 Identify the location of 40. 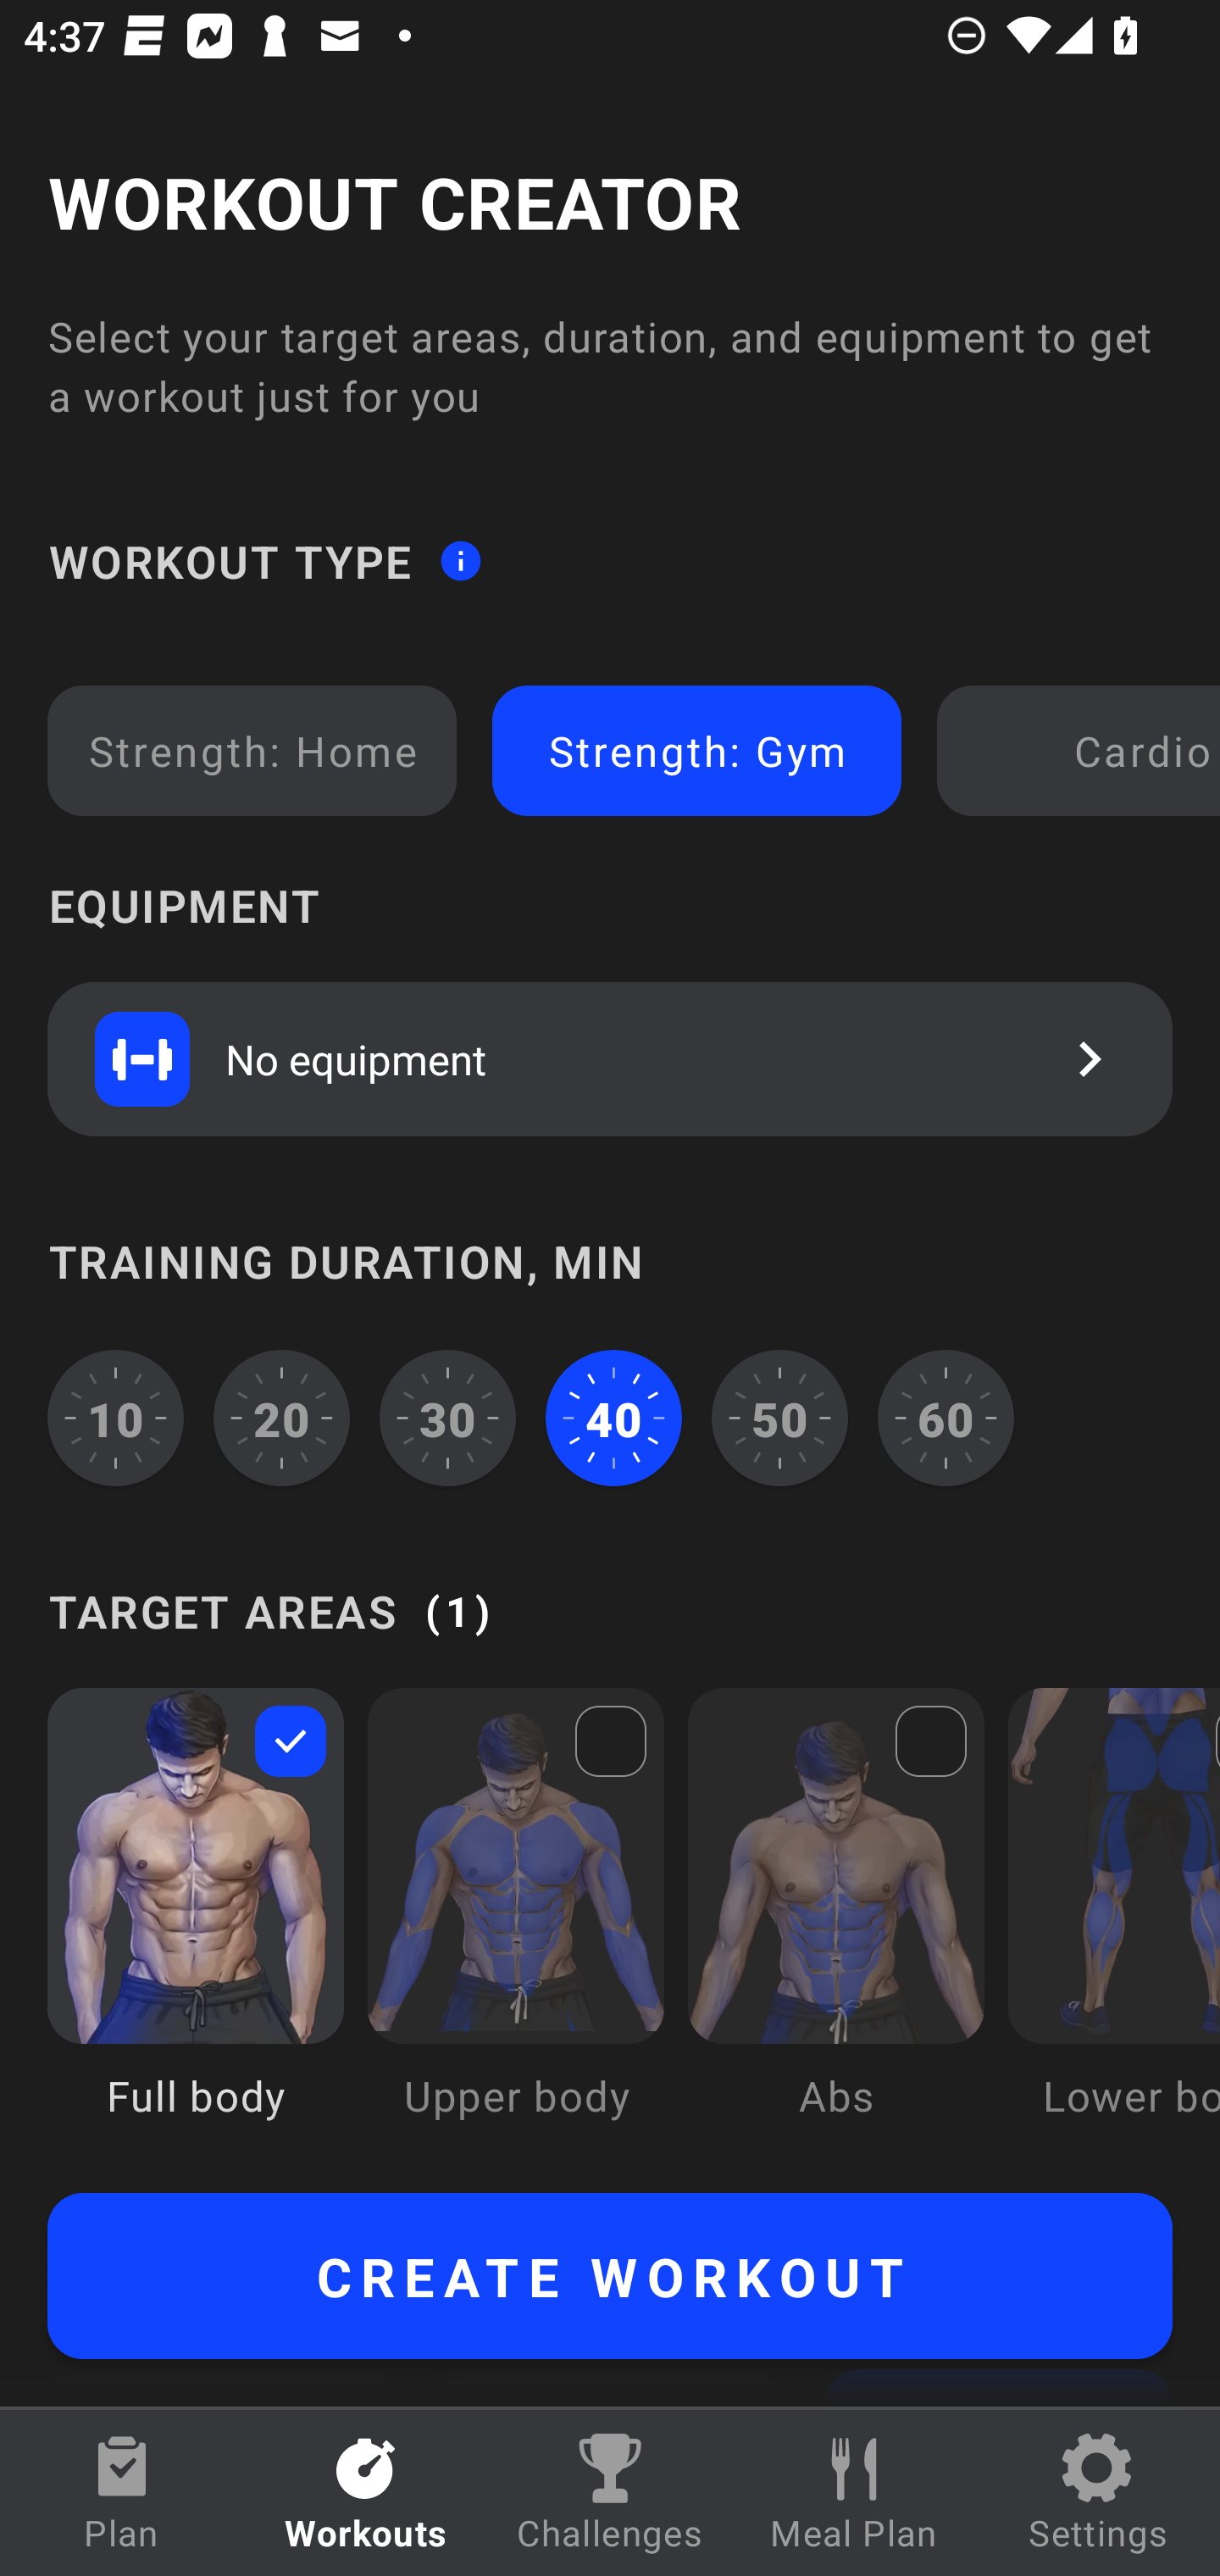
(613, 1418).